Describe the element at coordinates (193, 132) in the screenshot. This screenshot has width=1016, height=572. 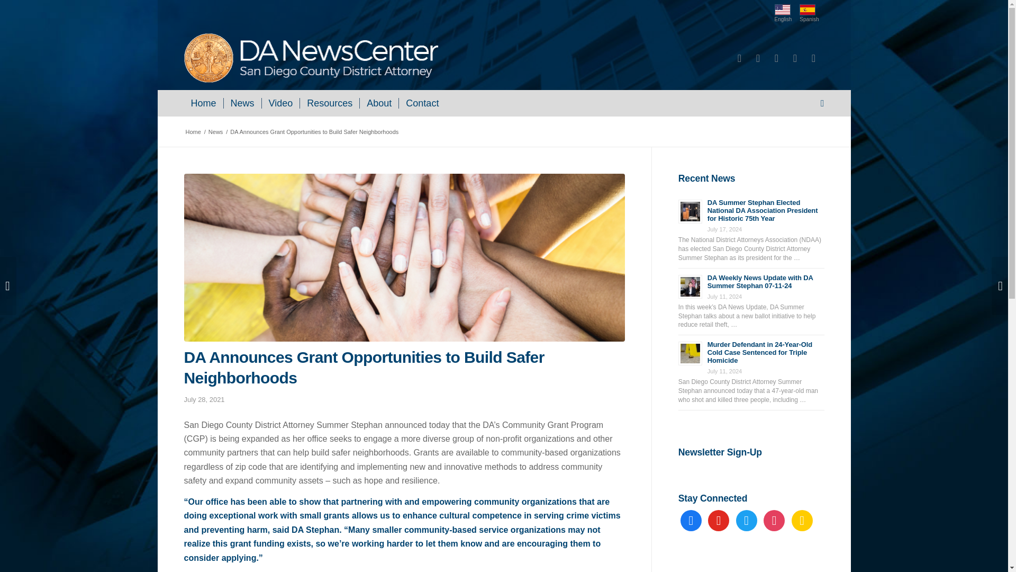
I see `DA NewsCenter` at that location.